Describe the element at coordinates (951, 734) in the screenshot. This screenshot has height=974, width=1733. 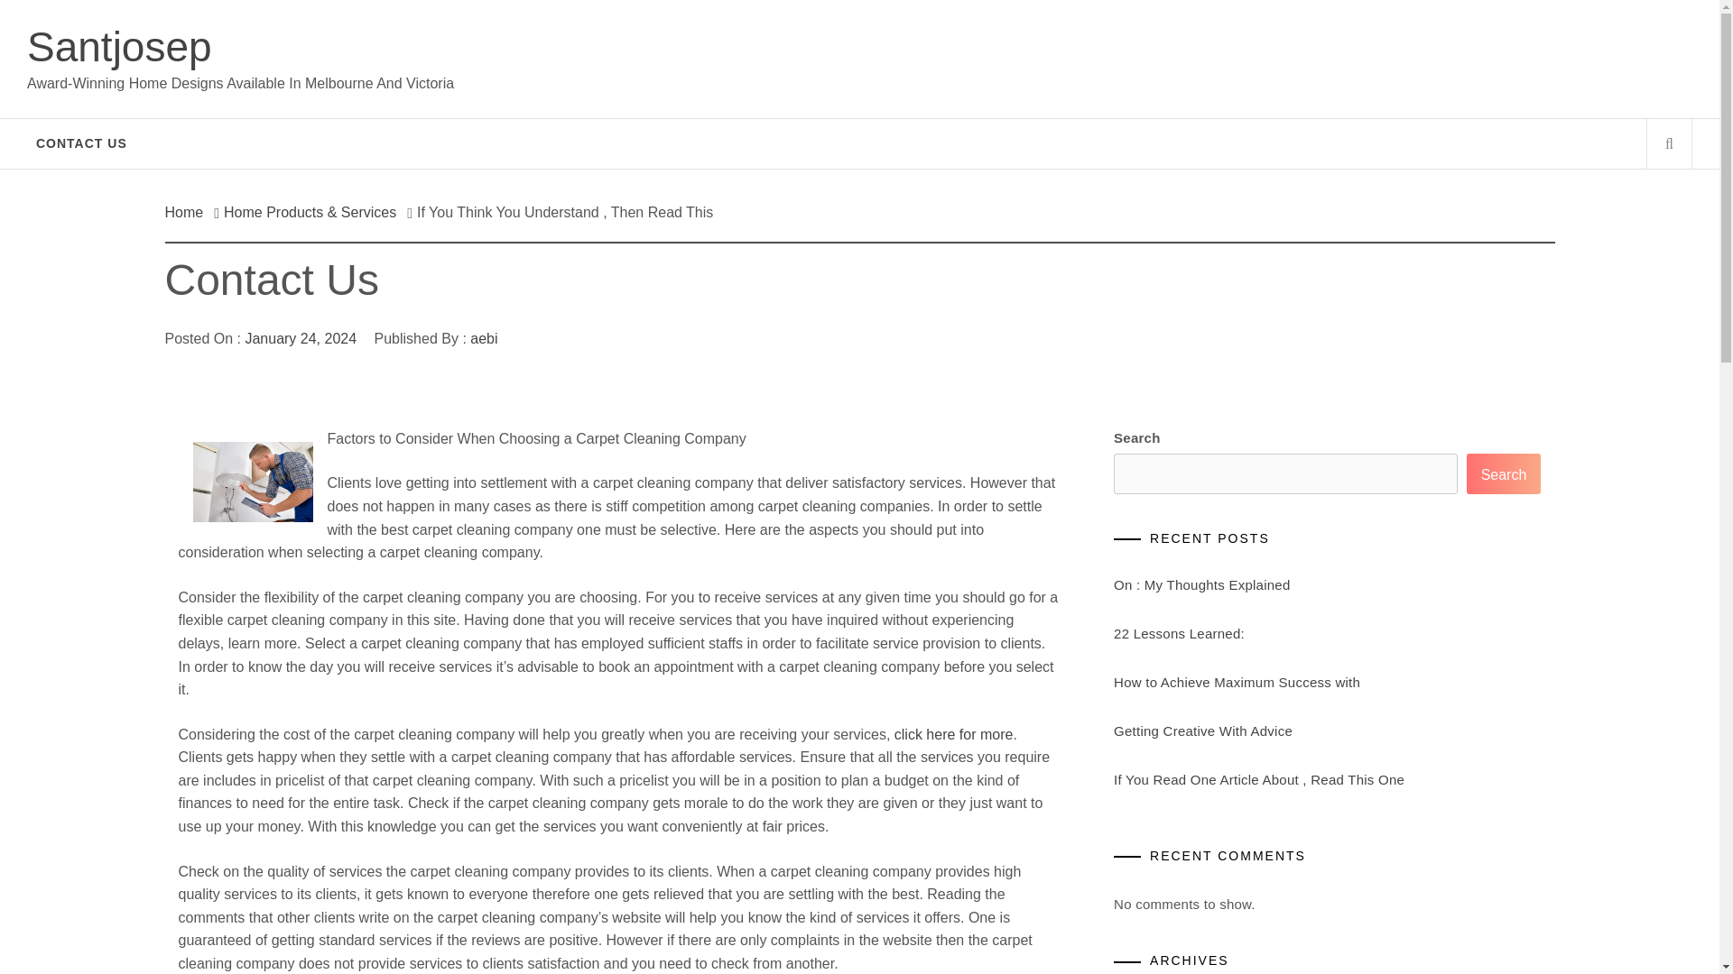
I see `click here for more` at that location.